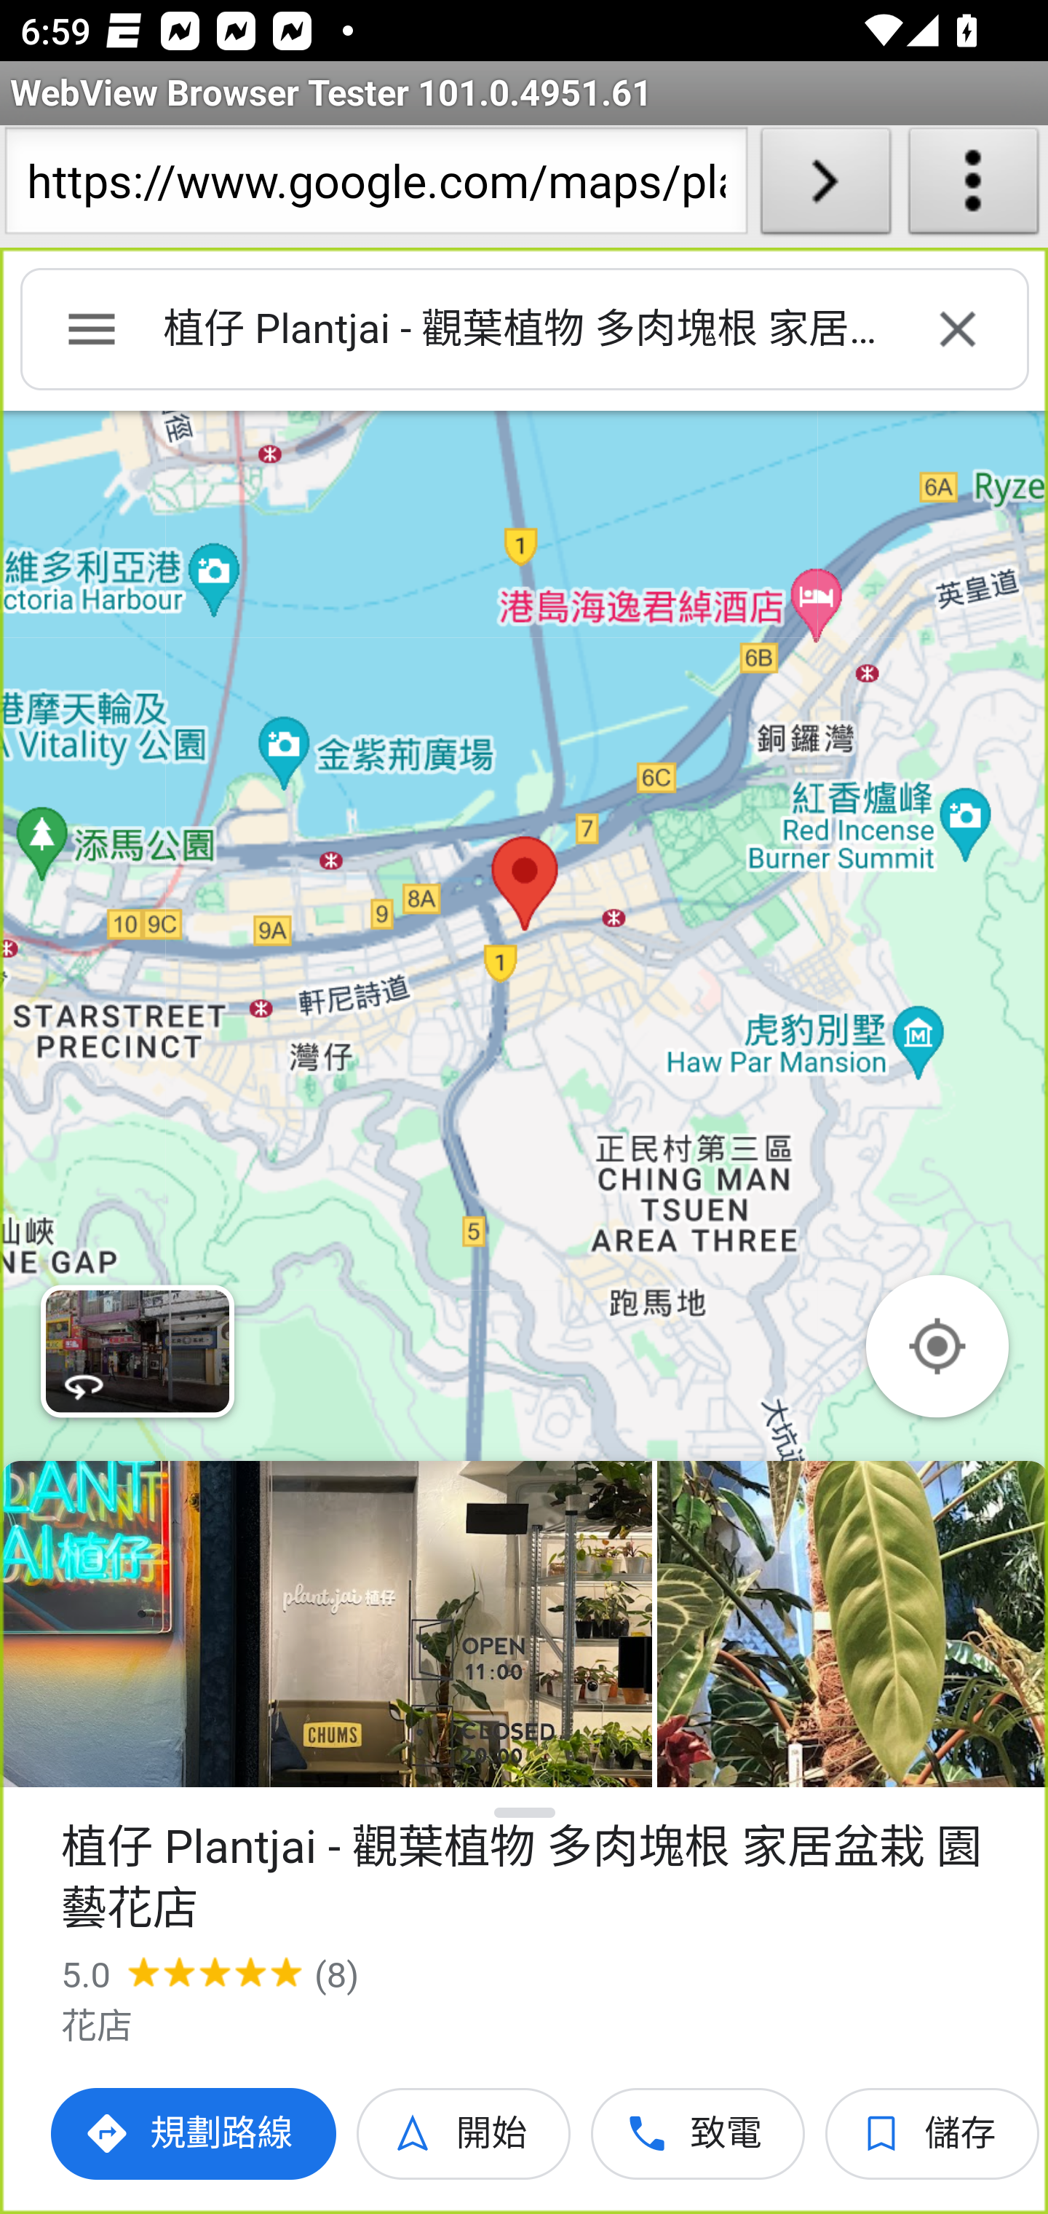  Describe the element at coordinates (525, 1813) in the screenshot. I see `顯示詳細資料` at that location.